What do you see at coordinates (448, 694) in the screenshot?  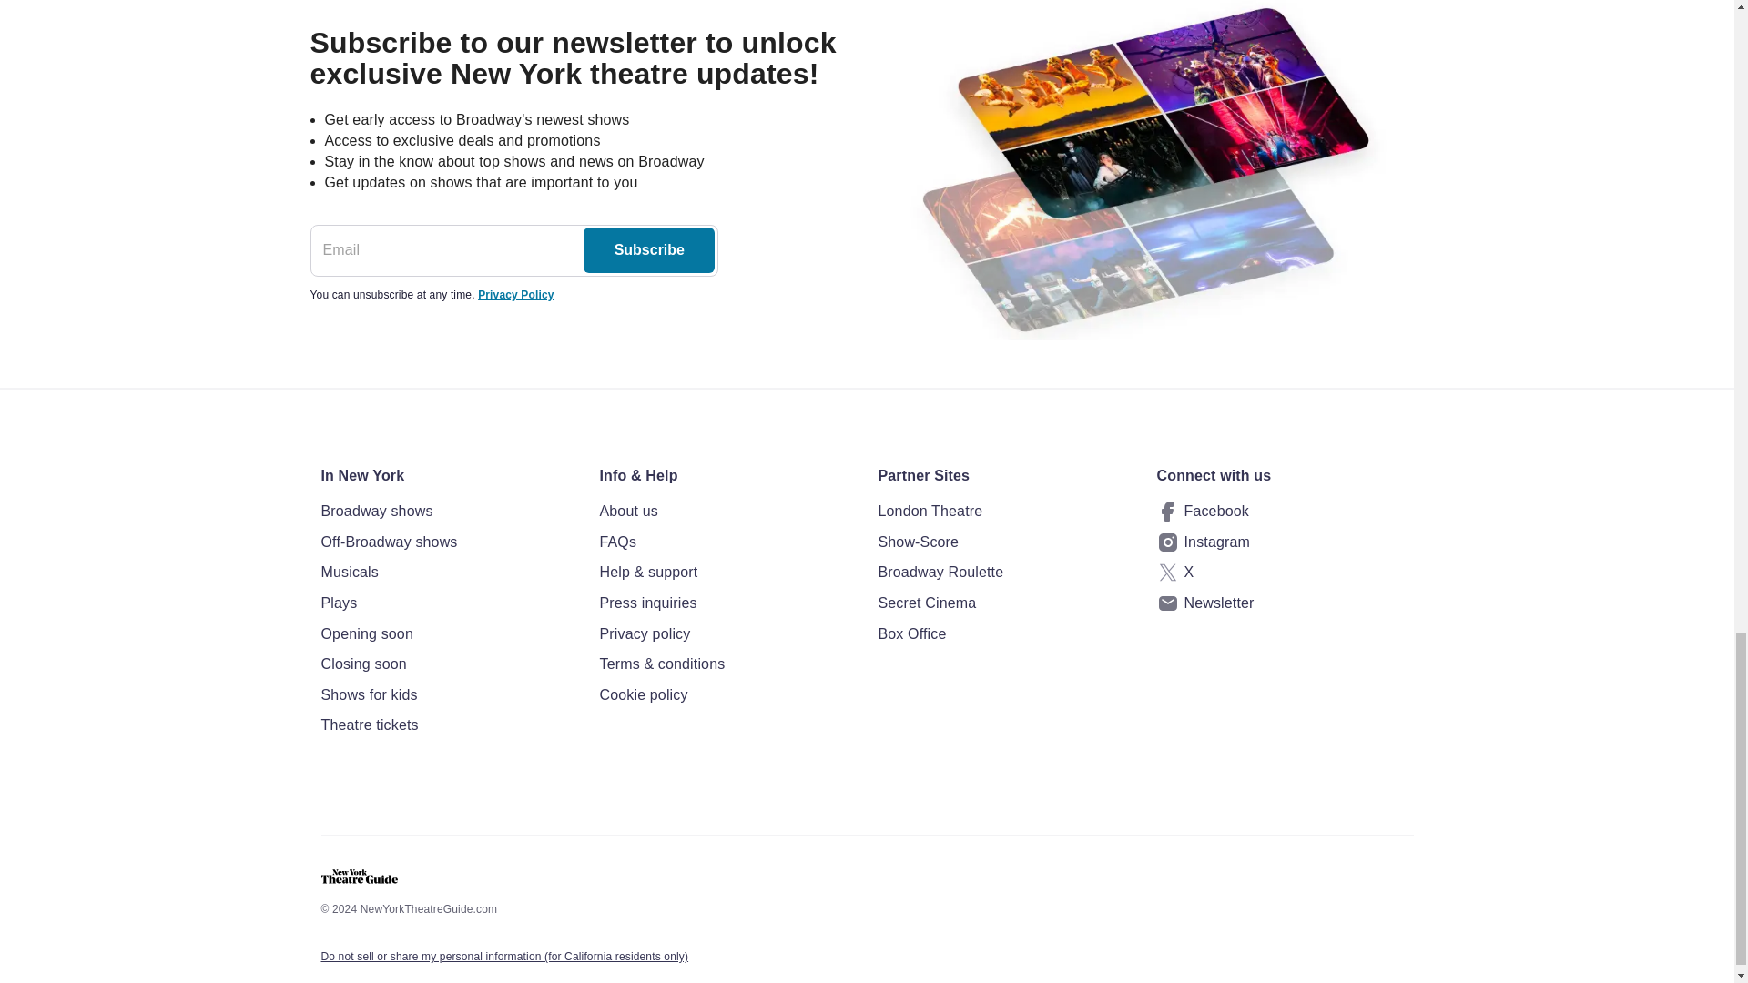 I see `Shows for kids` at bounding box center [448, 694].